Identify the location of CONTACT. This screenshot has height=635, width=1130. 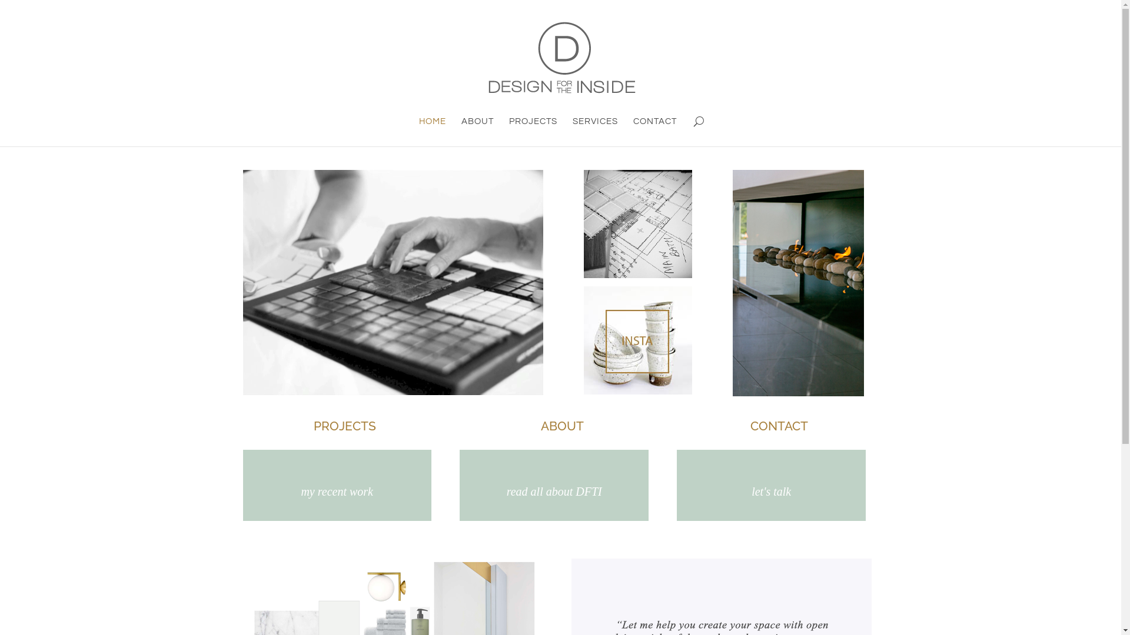
(771, 426).